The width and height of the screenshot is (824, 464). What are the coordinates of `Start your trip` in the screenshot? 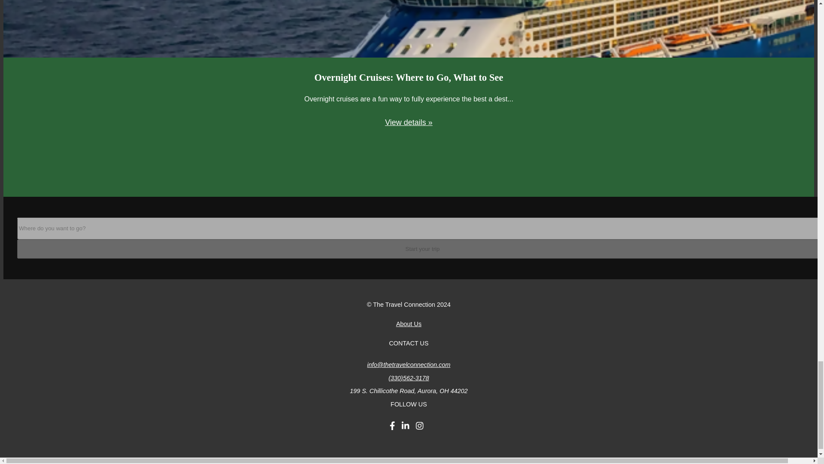 It's located at (421, 249).